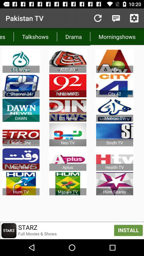 Image resolution: width=144 pixels, height=256 pixels. What do you see at coordinates (134, 18) in the screenshot?
I see `settings` at bounding box center [134, 18].